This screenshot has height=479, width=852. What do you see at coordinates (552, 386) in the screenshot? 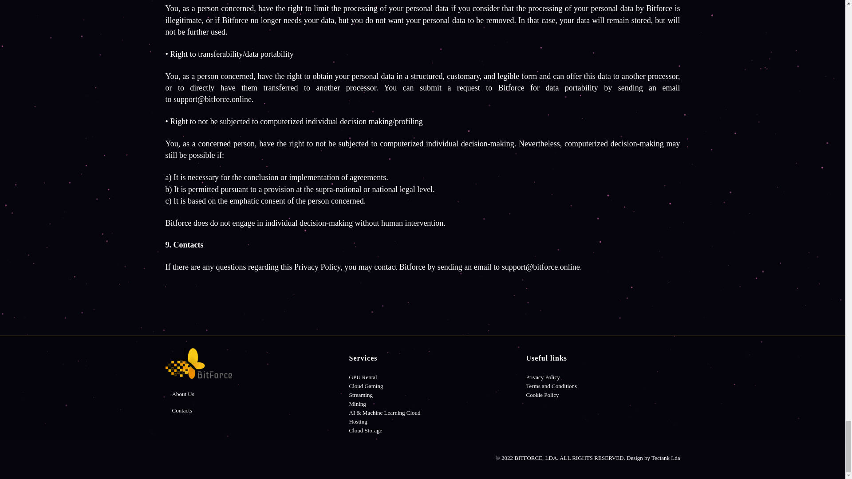
I see `Terms and Conditions` at bounding box center [552, 386].